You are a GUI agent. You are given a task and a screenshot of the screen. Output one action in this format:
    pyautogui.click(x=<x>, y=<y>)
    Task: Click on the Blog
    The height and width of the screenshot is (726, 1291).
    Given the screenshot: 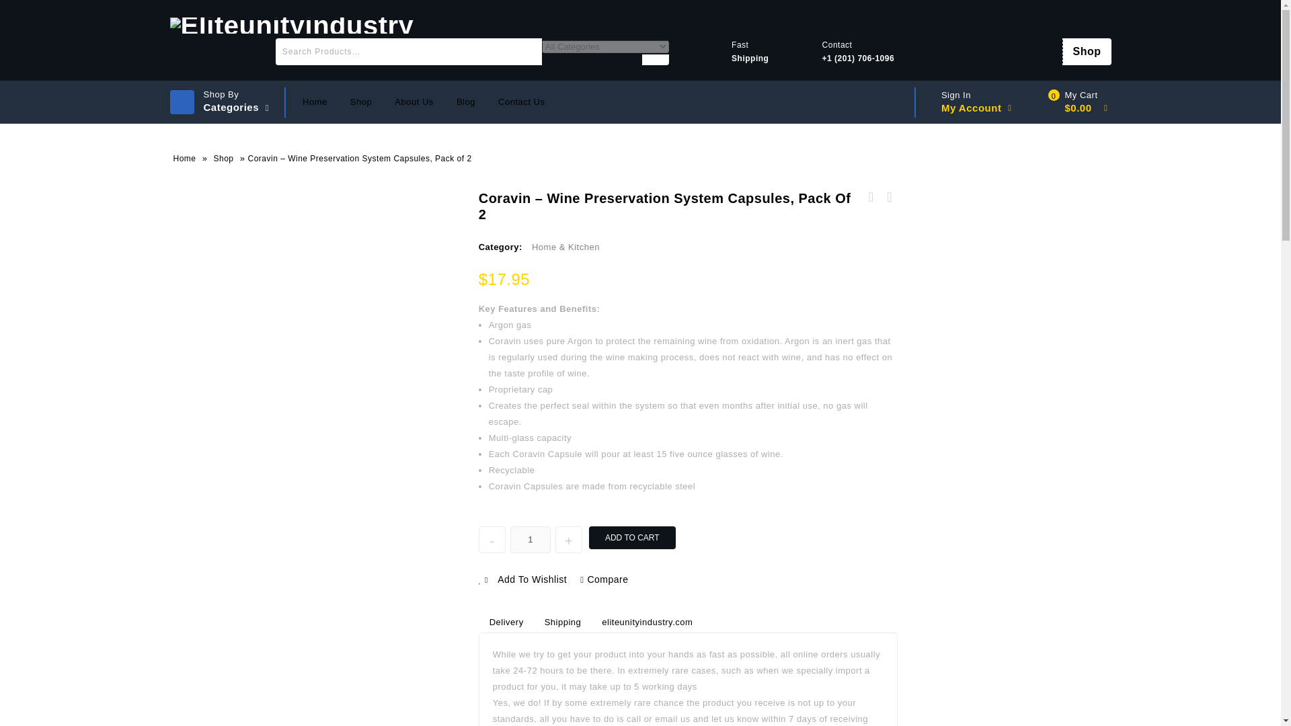 What is the action you would take?
    pyautogui.click(x=465, y=102)
    